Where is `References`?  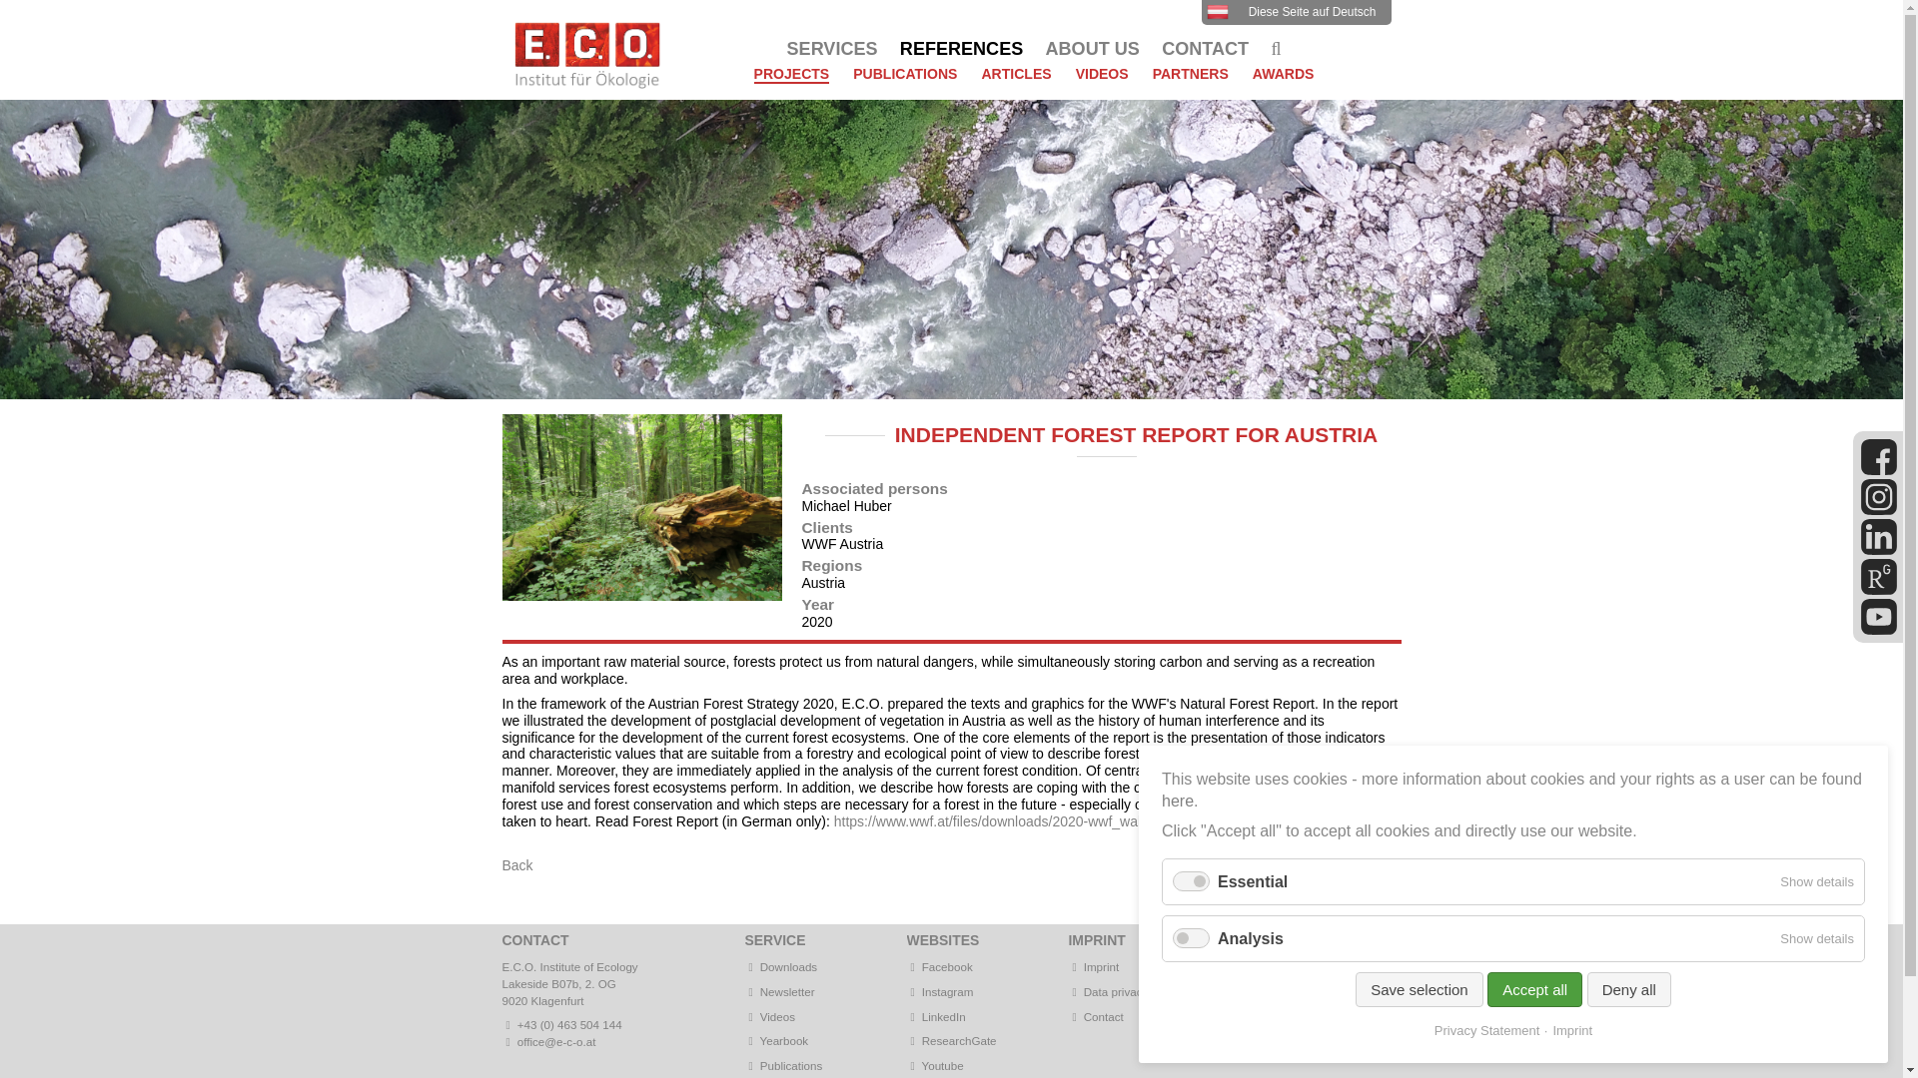
References is located at coordinates (961, 50).